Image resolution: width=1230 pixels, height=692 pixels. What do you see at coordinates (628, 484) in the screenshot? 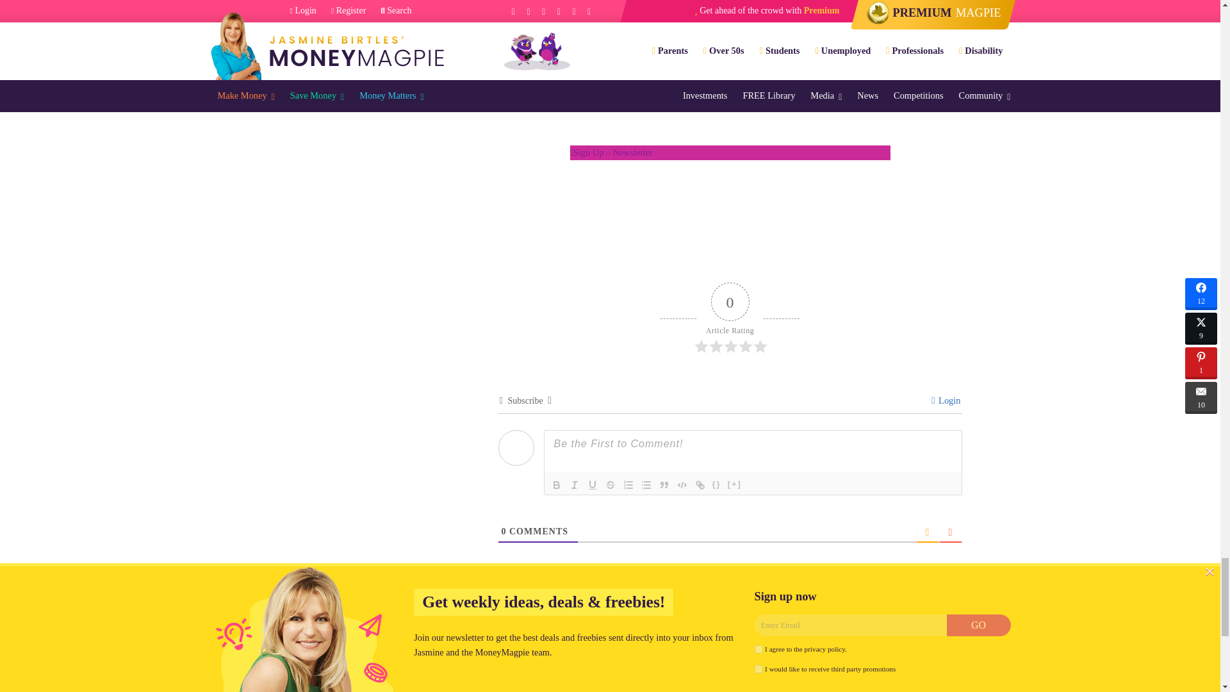
I see `Ordered List` at bounding box center [628, 484].